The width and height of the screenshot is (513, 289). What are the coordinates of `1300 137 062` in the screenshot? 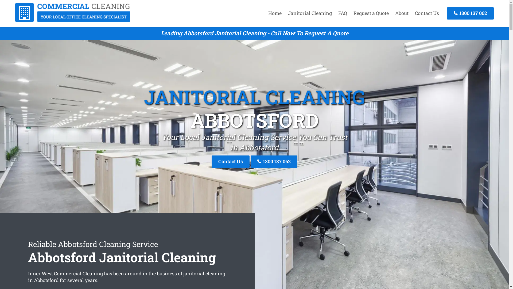 It's located at (470, 13).